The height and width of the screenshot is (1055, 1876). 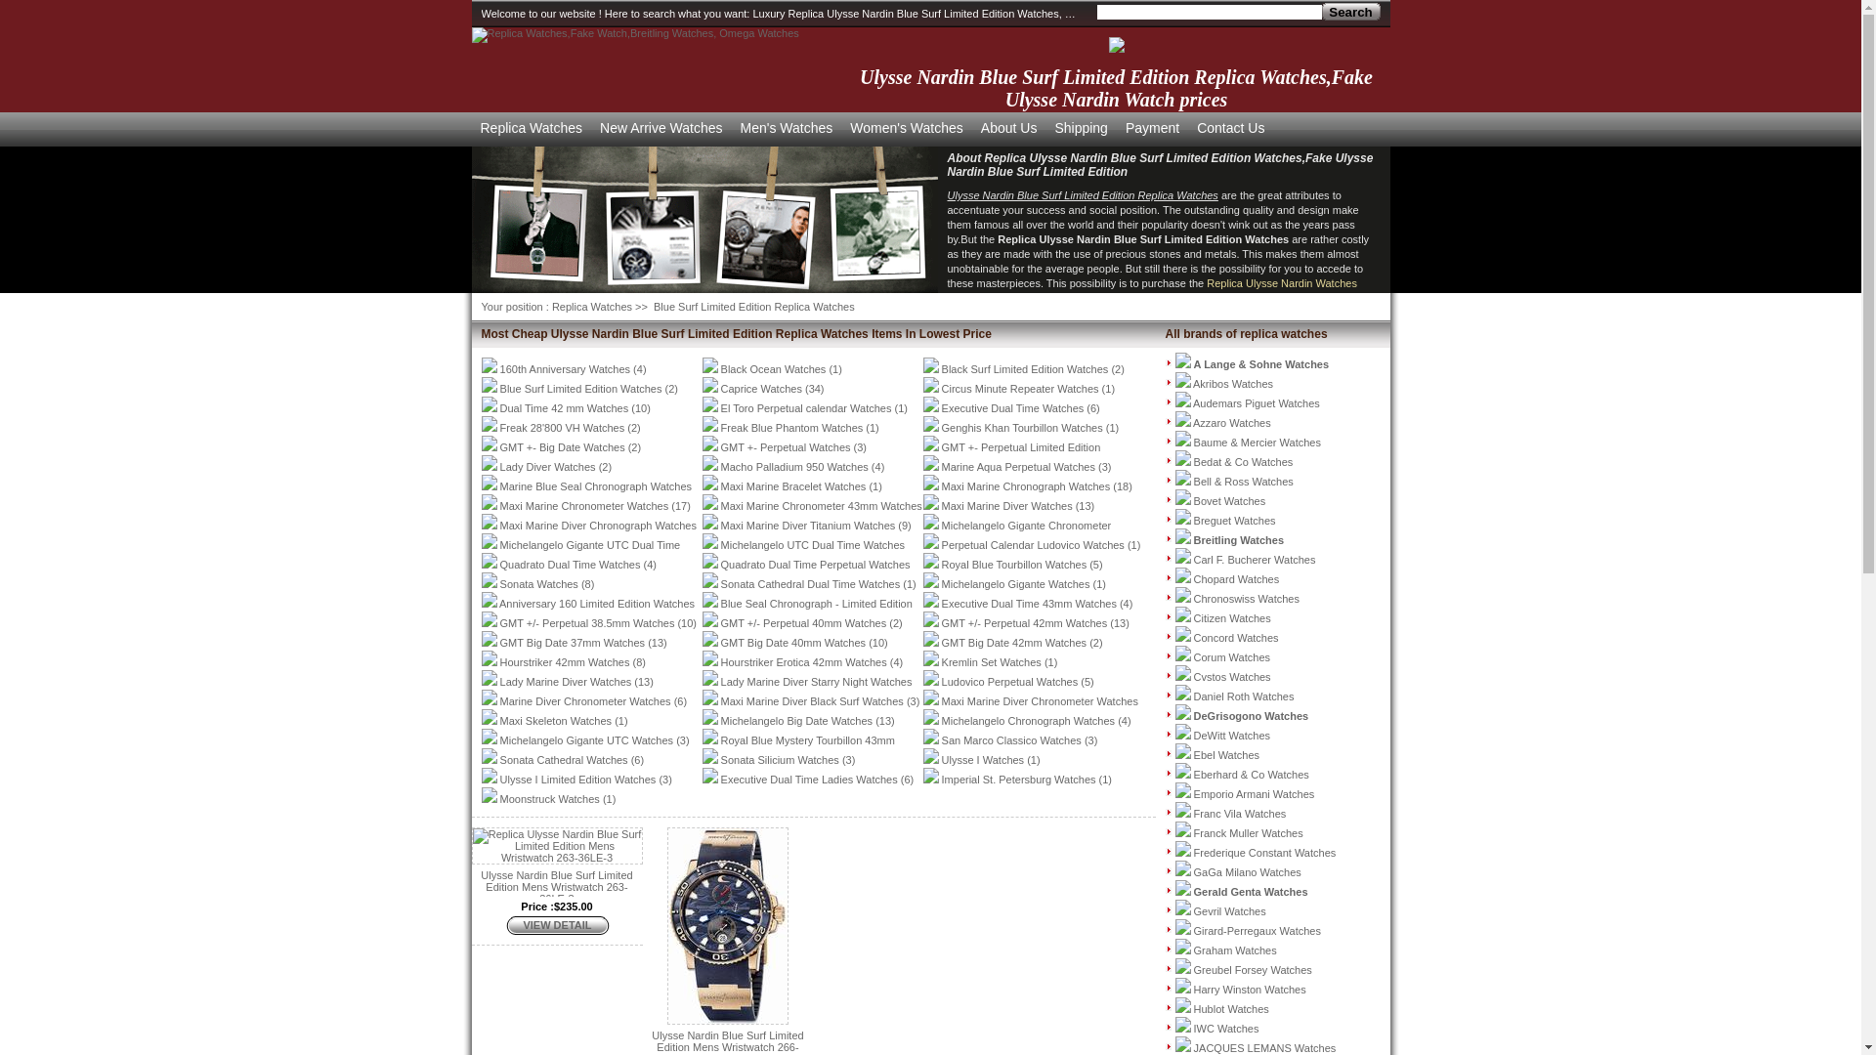 I want to click on Marine Aqua Perpetual Watches, so click(x=1018, y=467).